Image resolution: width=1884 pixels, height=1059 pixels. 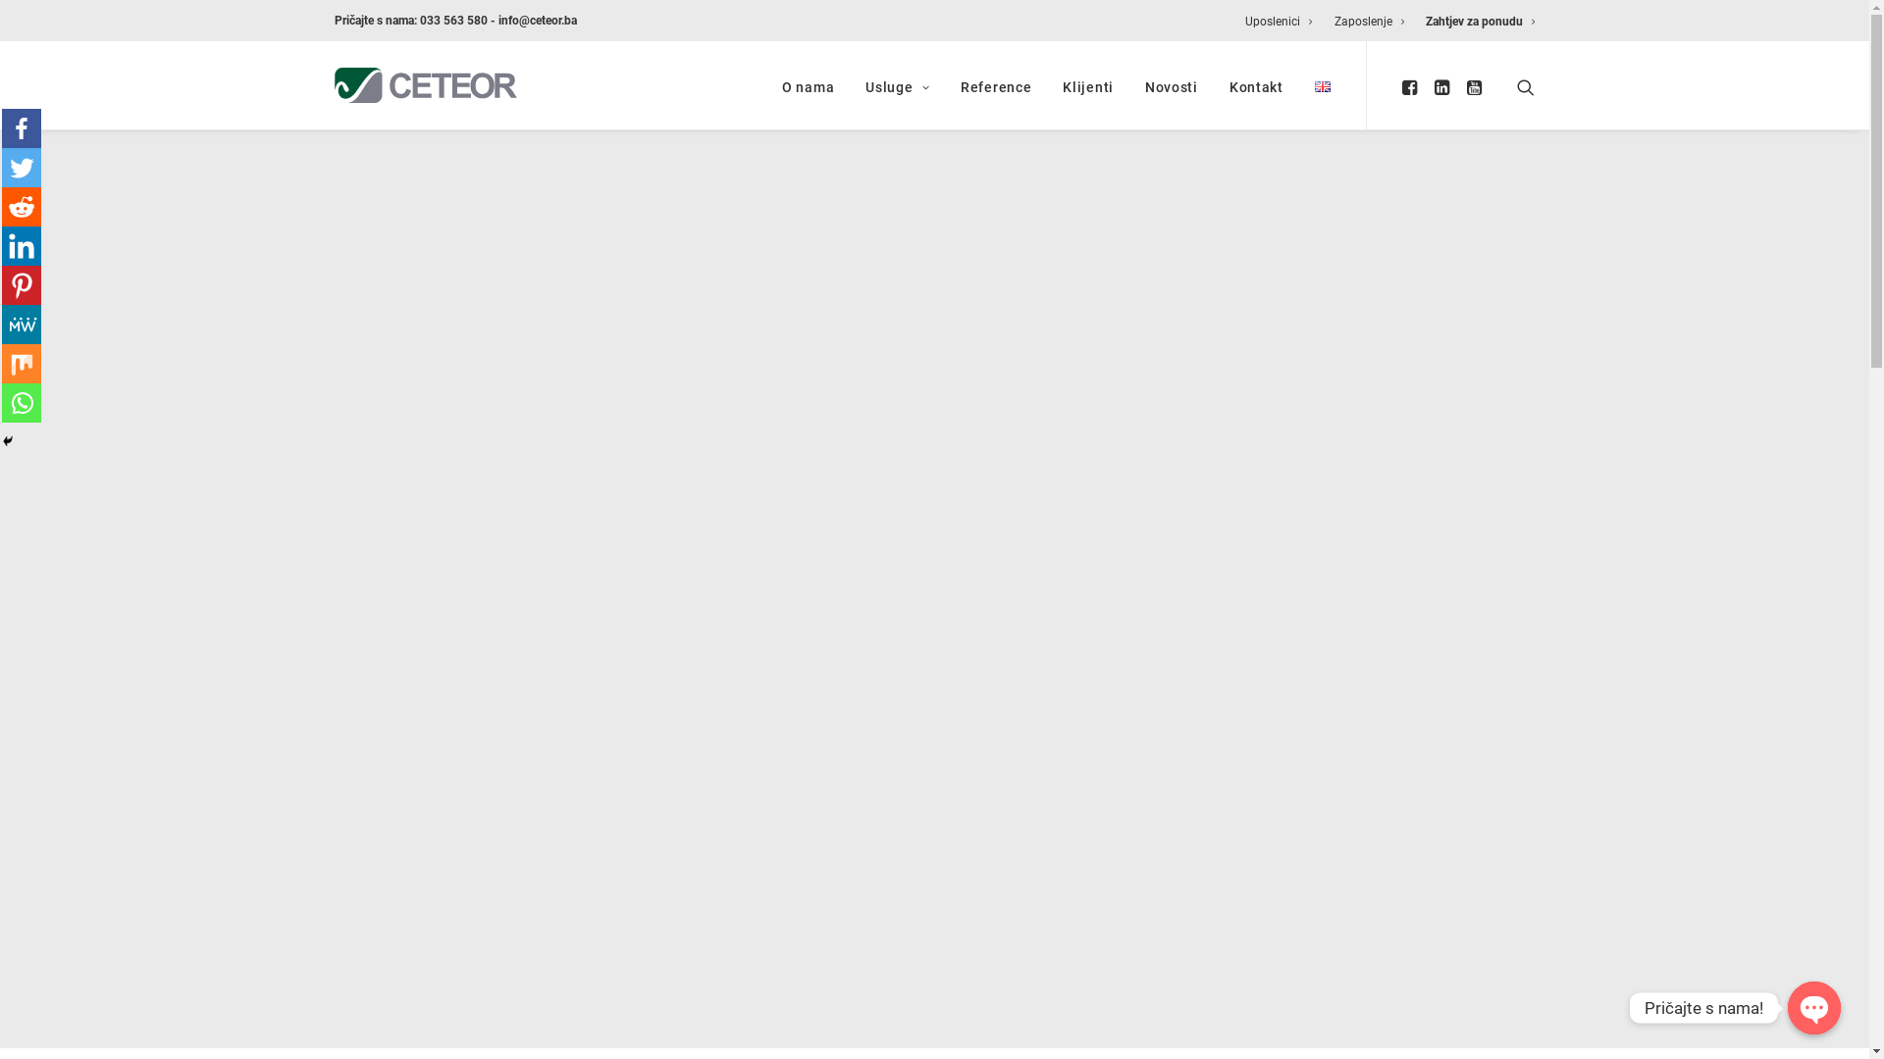 I want to click on O nama, so click(x=809, y=85).